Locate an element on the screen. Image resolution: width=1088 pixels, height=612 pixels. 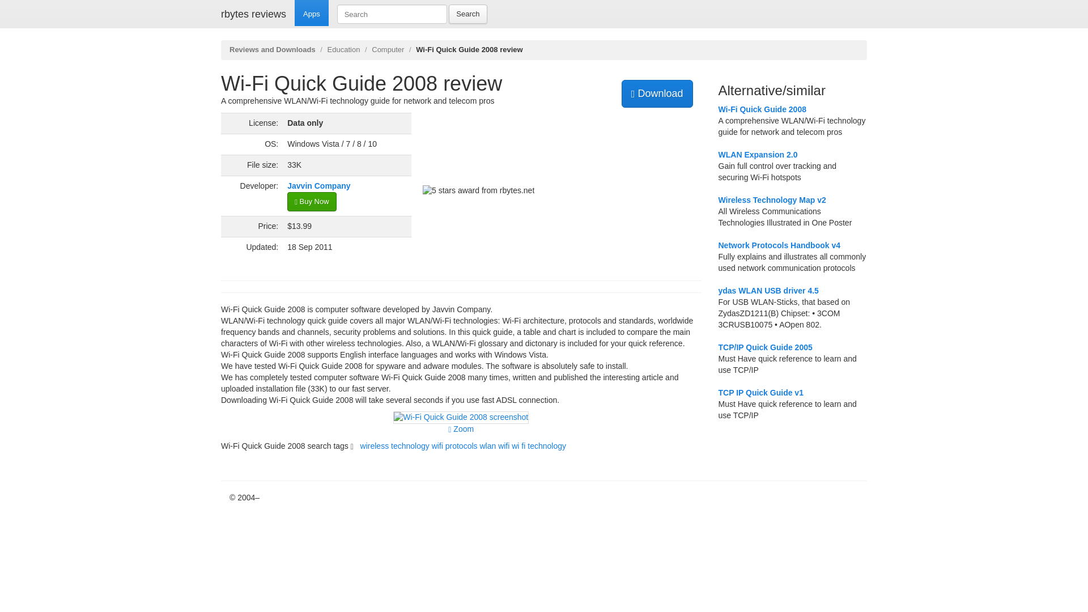
wifi protocols is located at coordinates (454, 445).